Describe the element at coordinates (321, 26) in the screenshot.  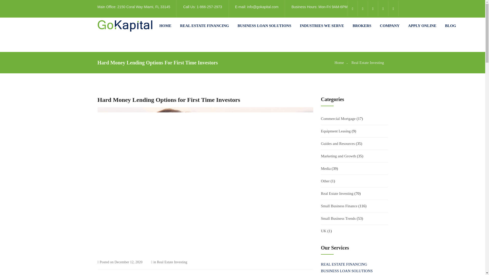
I see `INDUSTRIES WE SERVE` at that location.